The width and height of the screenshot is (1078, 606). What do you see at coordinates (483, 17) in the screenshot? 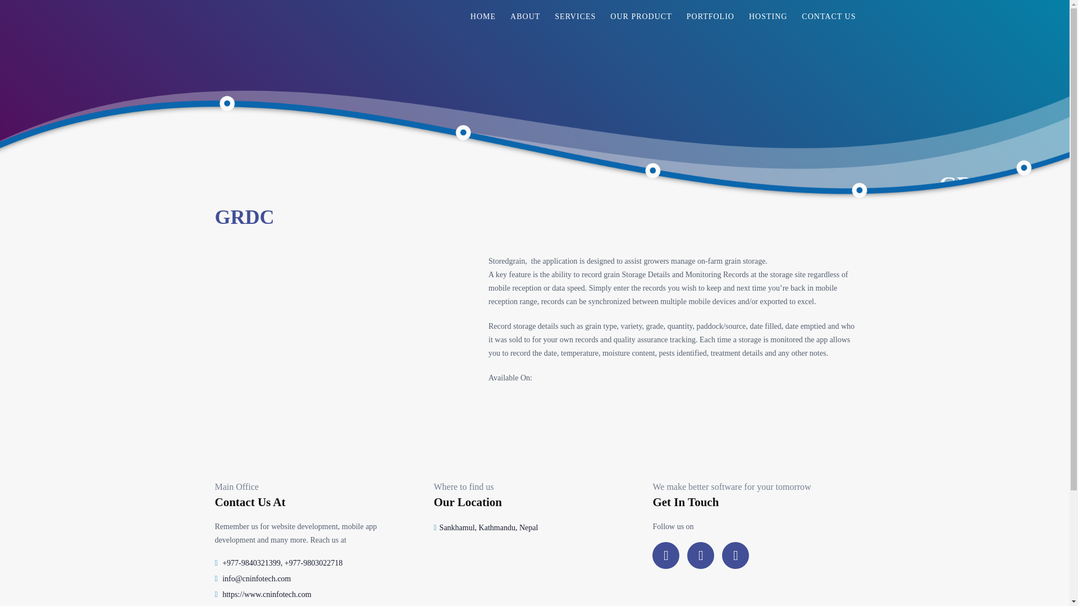
I see `HOME` at bounding box center [483, 17].